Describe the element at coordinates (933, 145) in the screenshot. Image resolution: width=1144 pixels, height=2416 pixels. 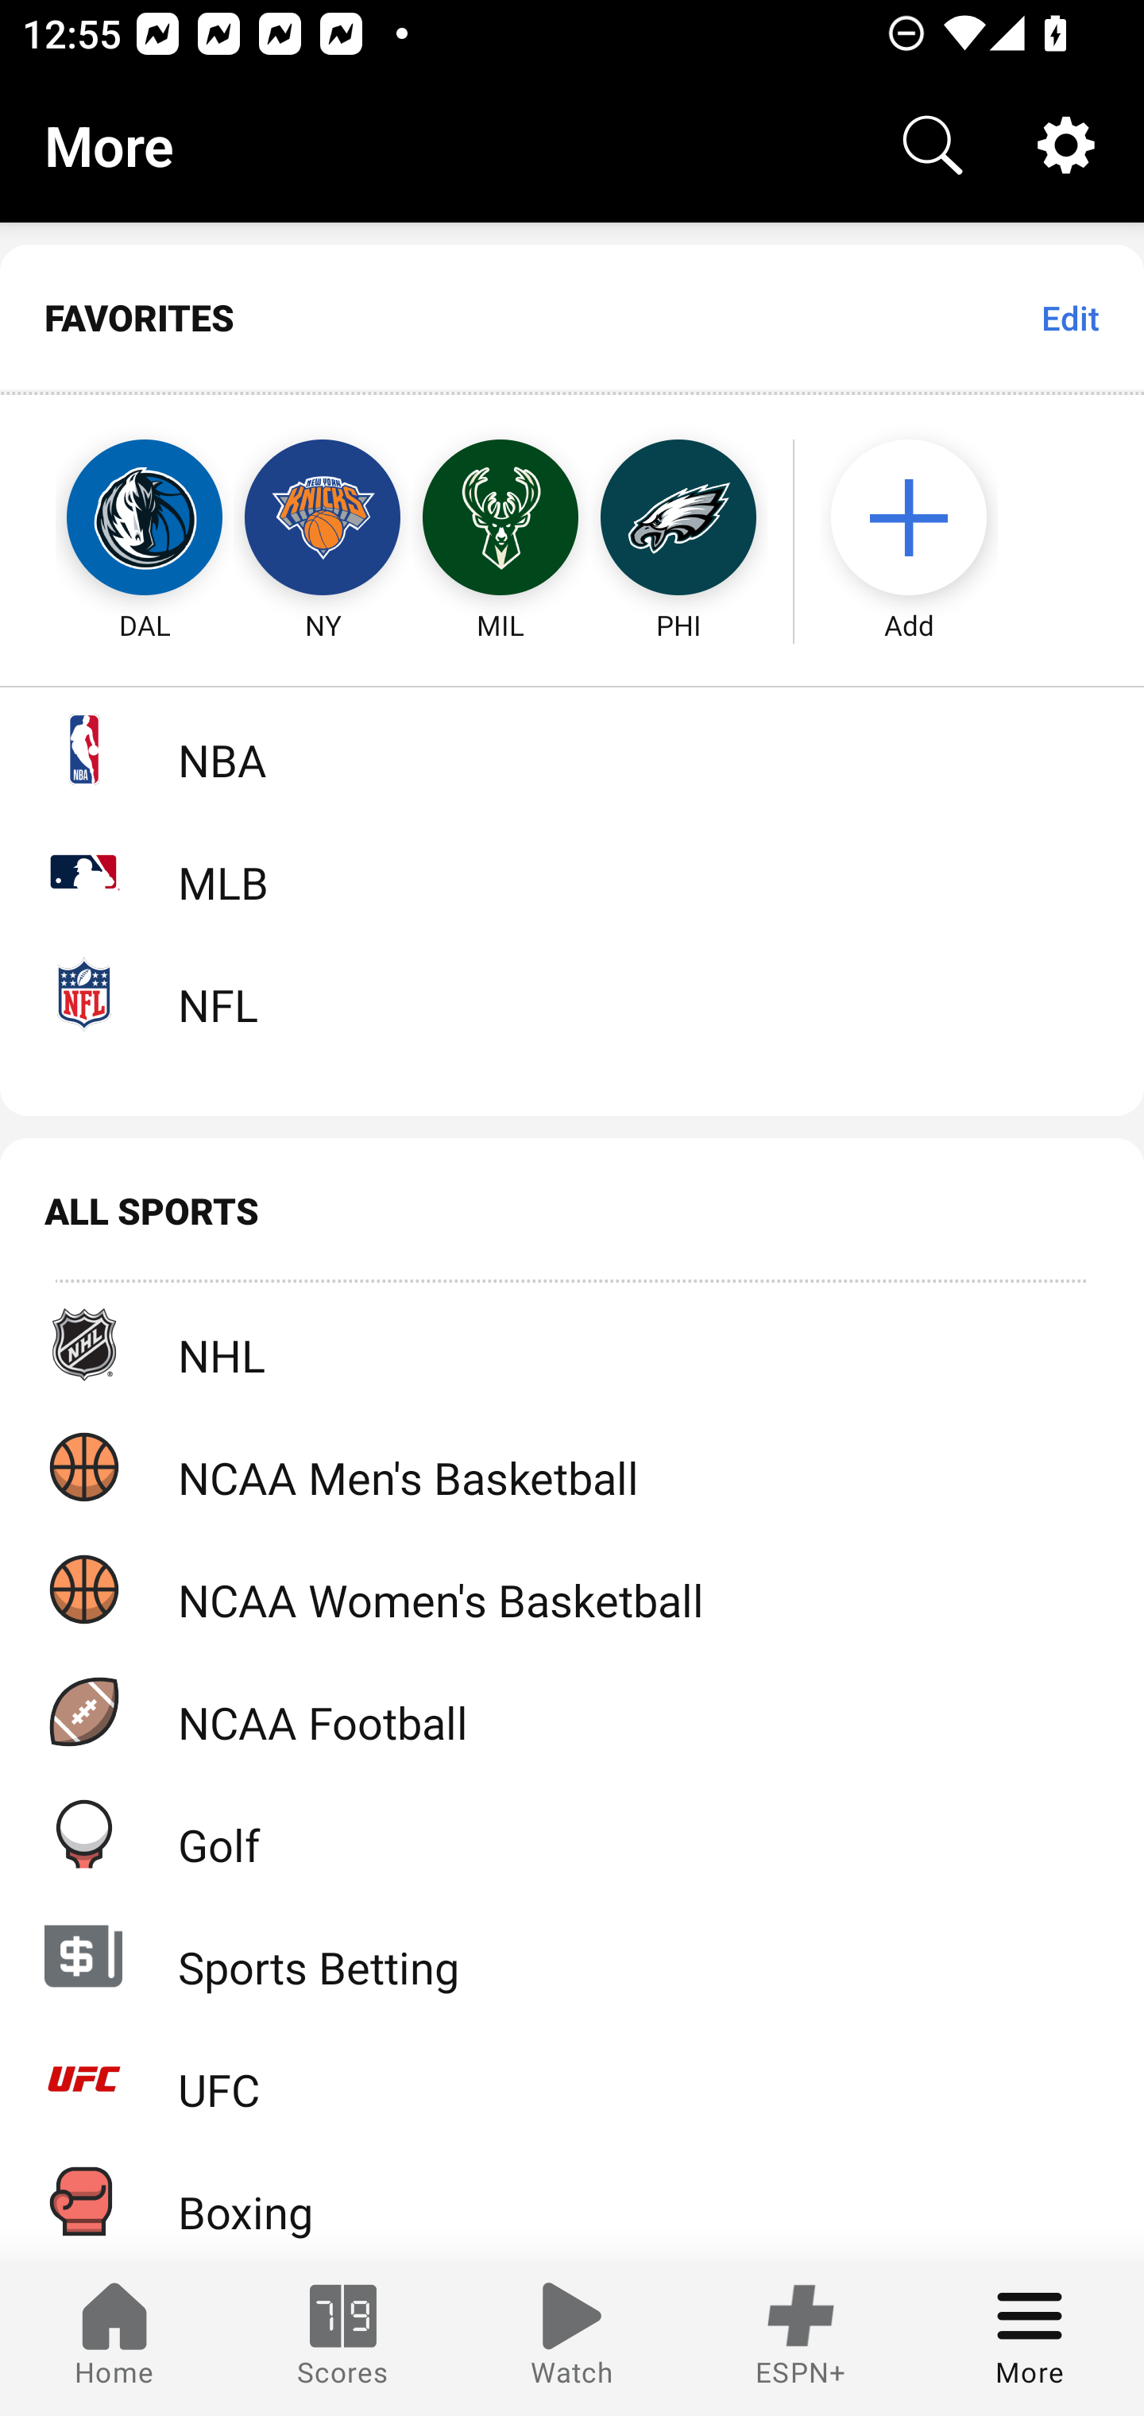
I see `Search` at that location.